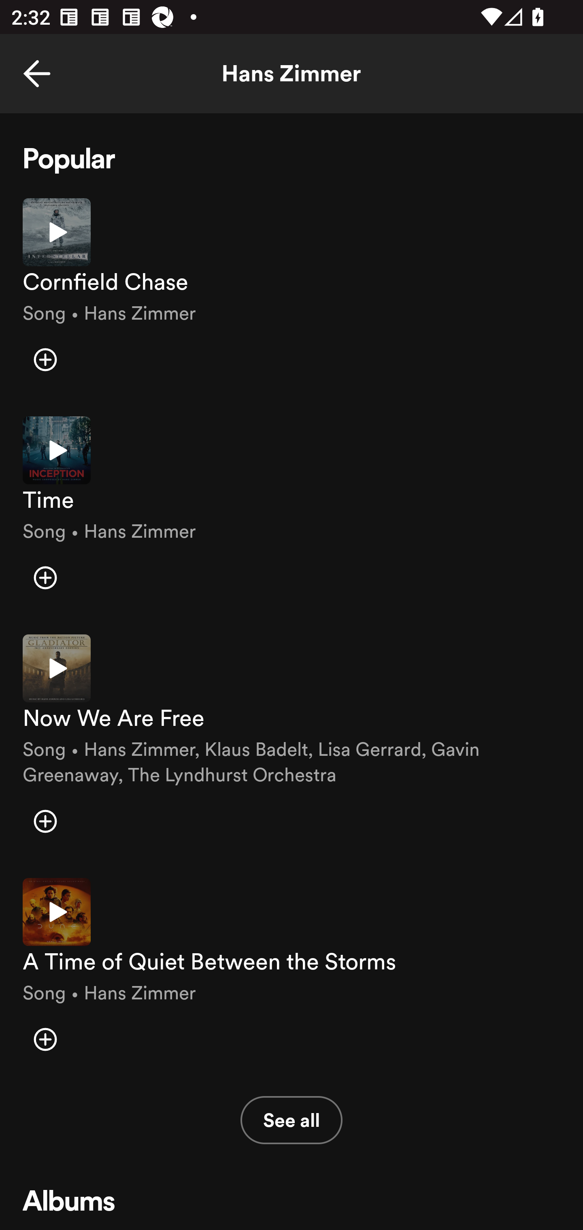 The height and width of the screenshot is (1230, 583). I want to click on See all, so click(291, 1120).